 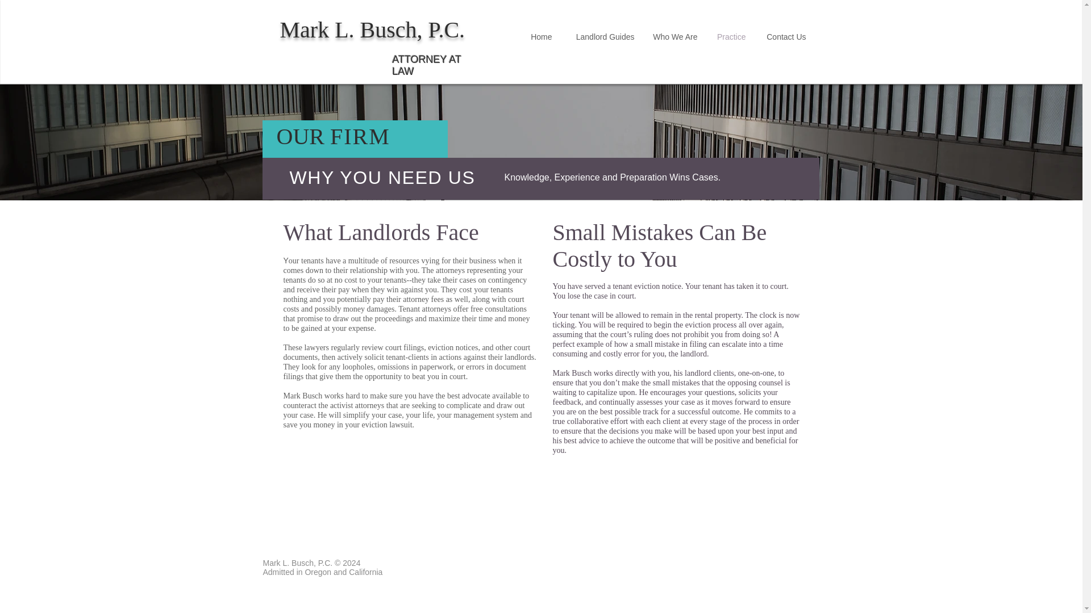 I want to click on Practice, so click(x=730, y=37).